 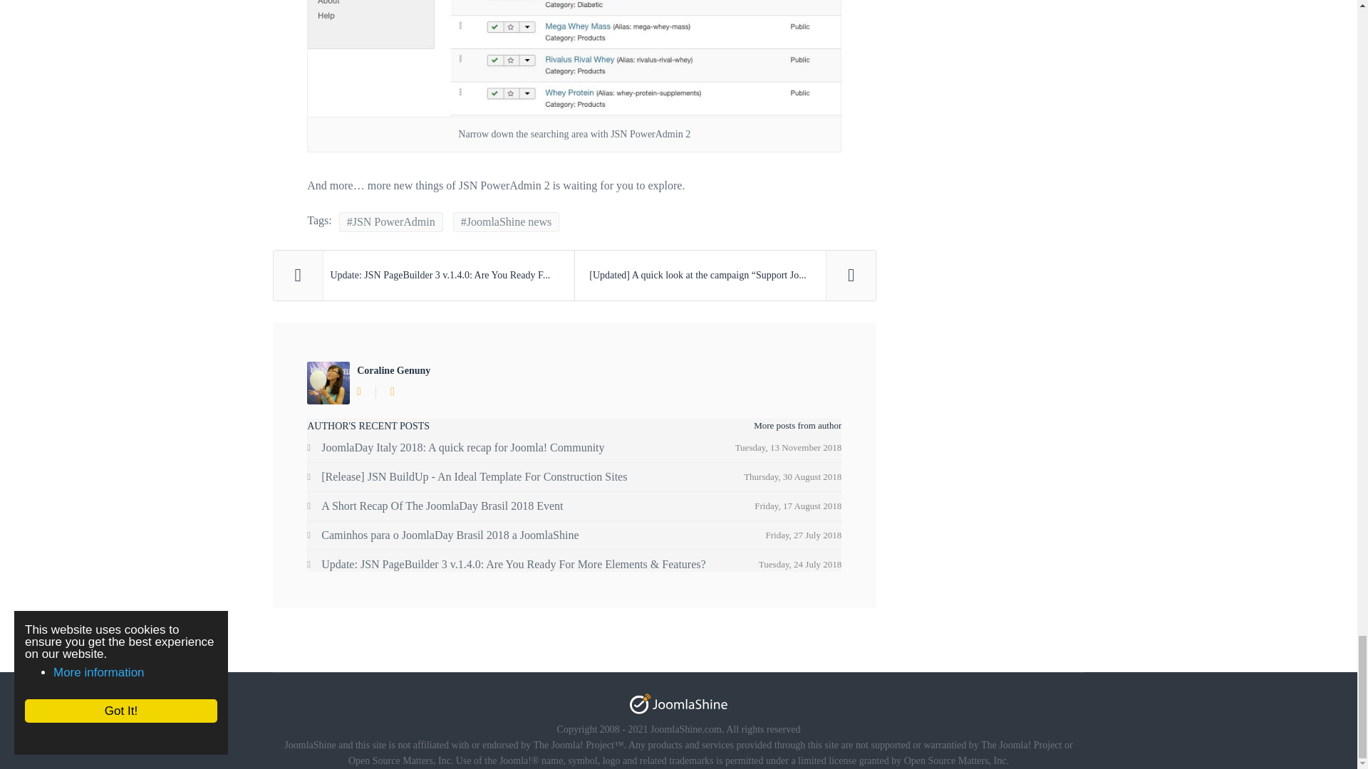 I want to click on Update: JSN PageBuilder 3 v.1.4.0: Are You Ready F..., so click(x=424, y=276).